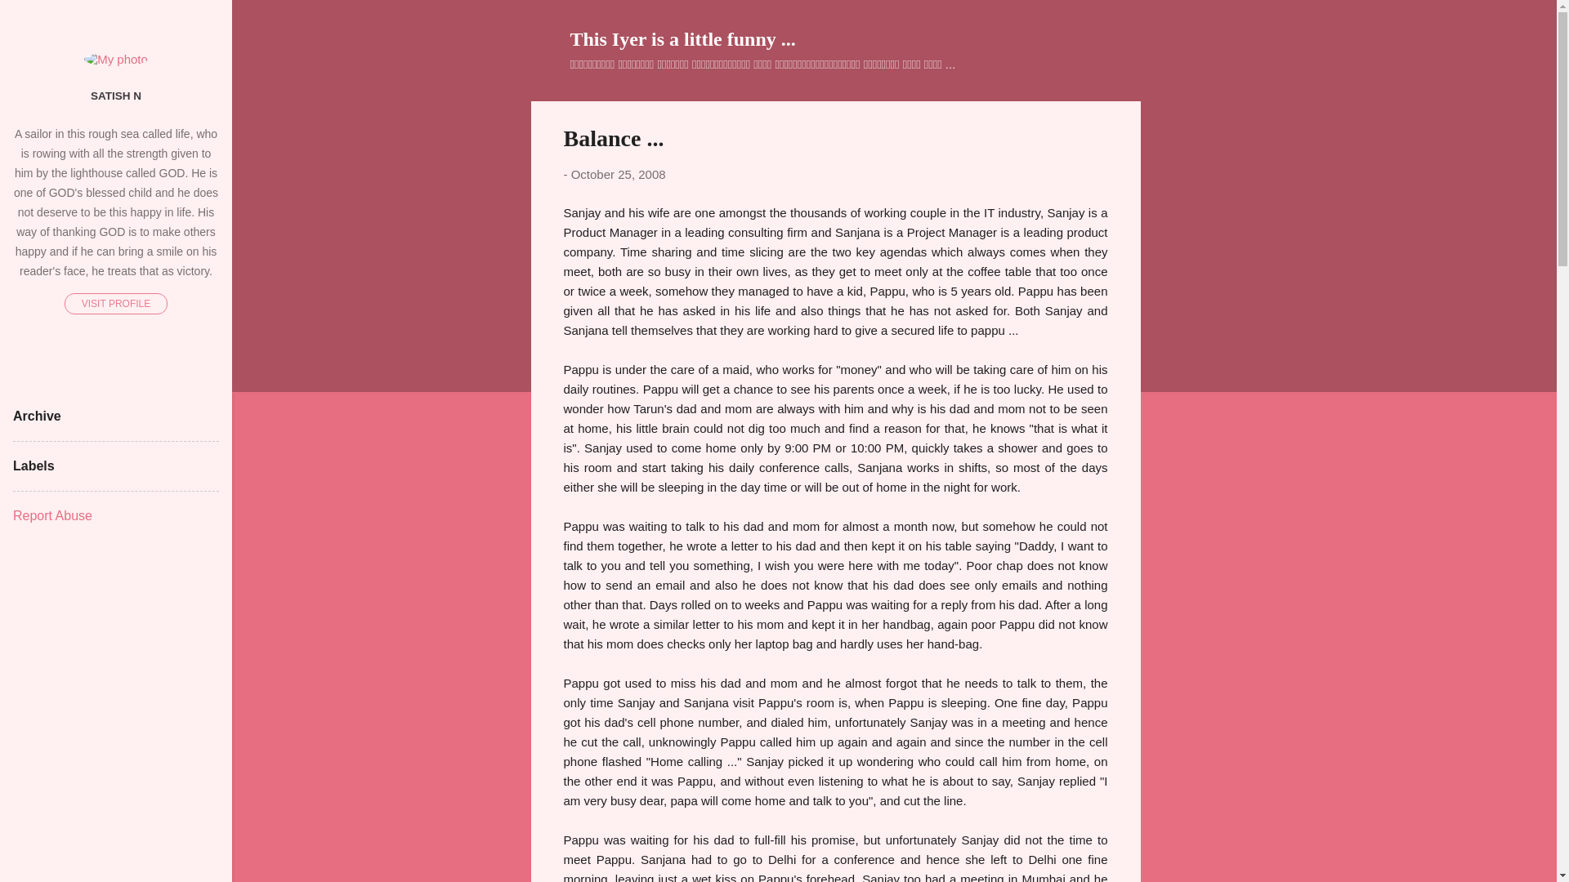  What do you see at coordinates (32, 20) in the screenshot?
I see `Search` at bounding box center [32, 20].